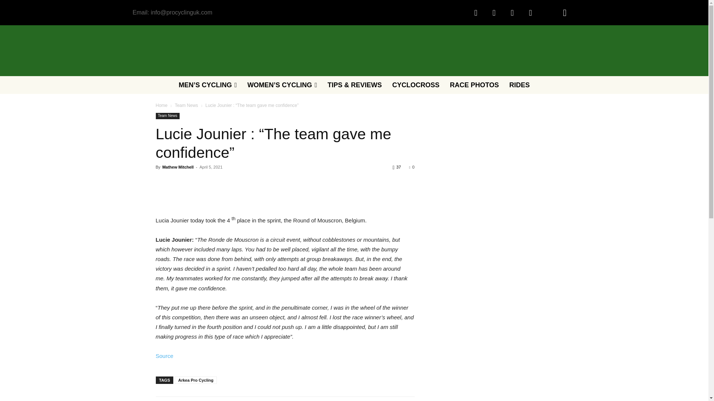  What do you see at coordinates (187, 105) in the screenshot?
I see `View all posts in Team News` at bounding box center [187, 105].